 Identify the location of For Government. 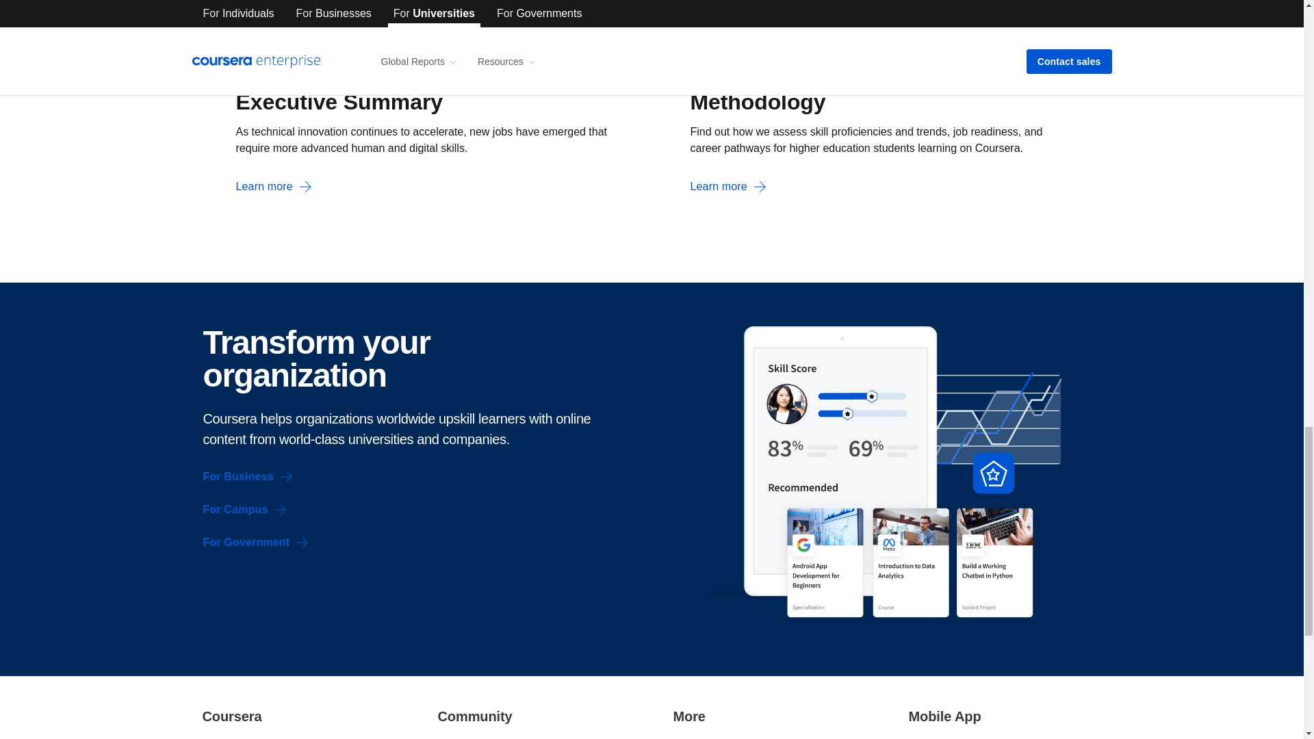
(255, 542).